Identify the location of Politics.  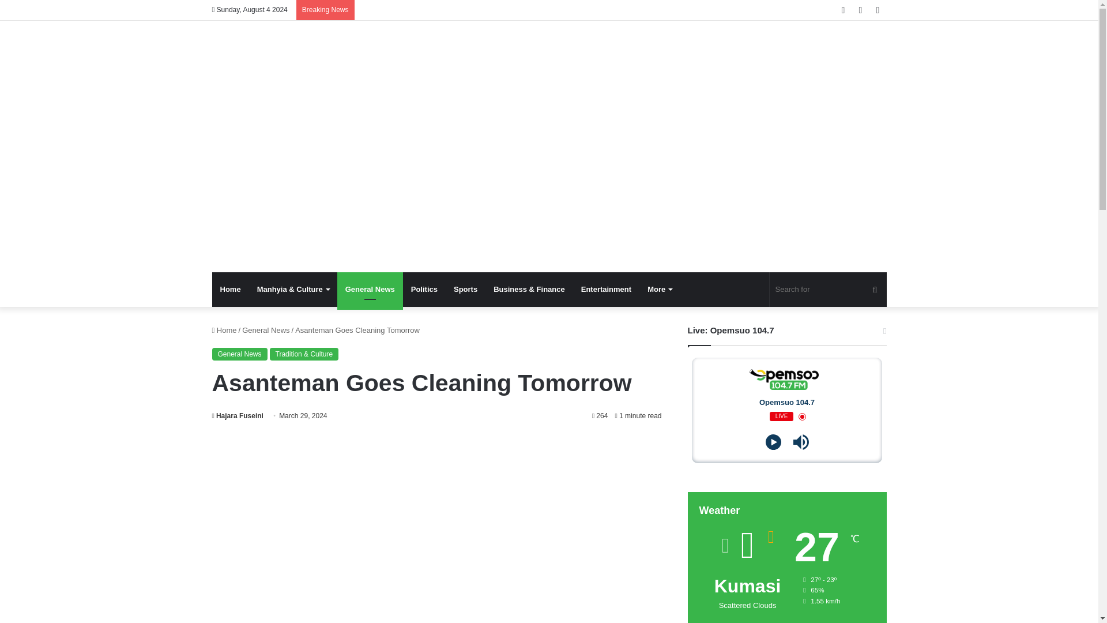
(424, 290).